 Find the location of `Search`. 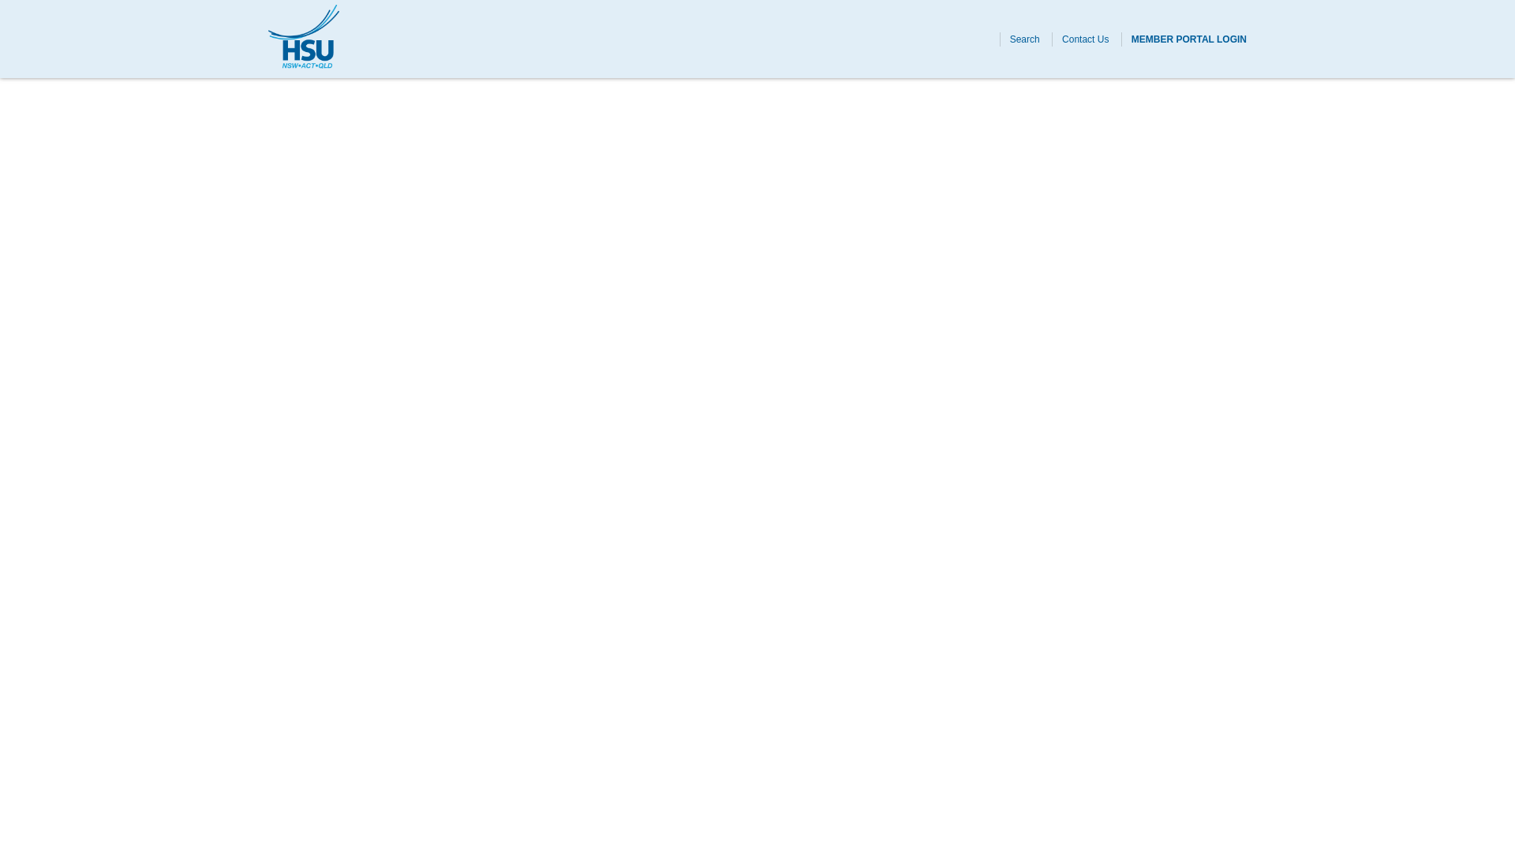

Search is located at coordinates (1024, 39).